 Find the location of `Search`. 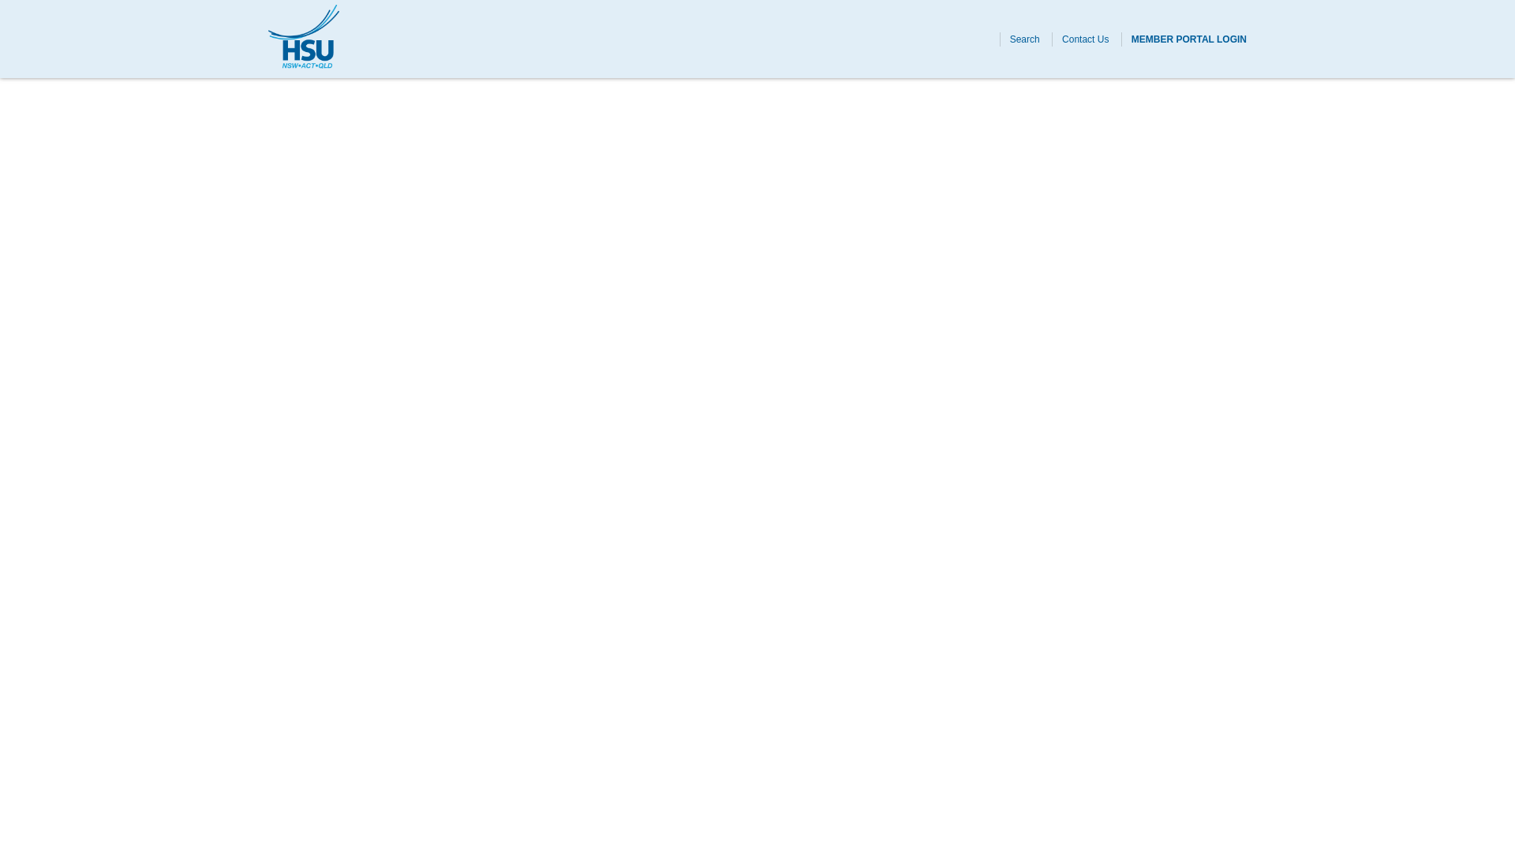

Search is located at coordinates (1024, 39).